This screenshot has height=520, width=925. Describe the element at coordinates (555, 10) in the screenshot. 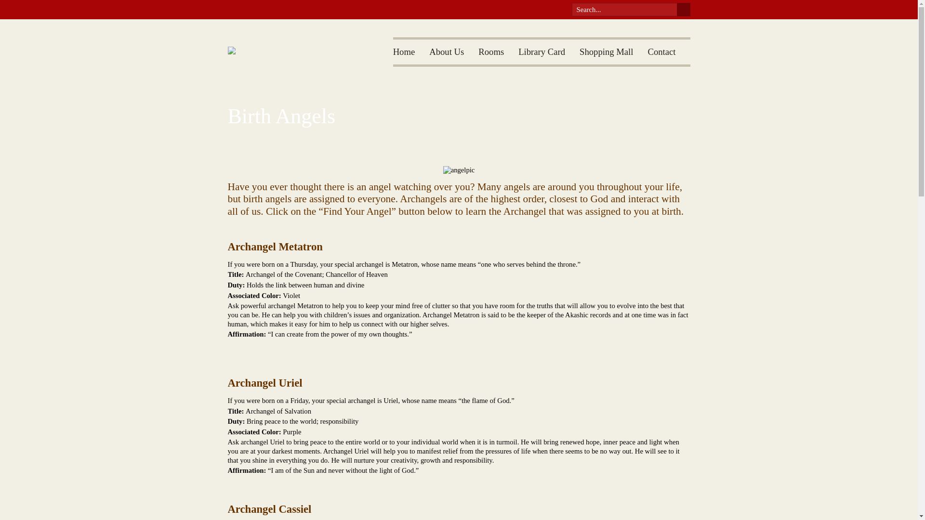

I see `Twitter` at that location.